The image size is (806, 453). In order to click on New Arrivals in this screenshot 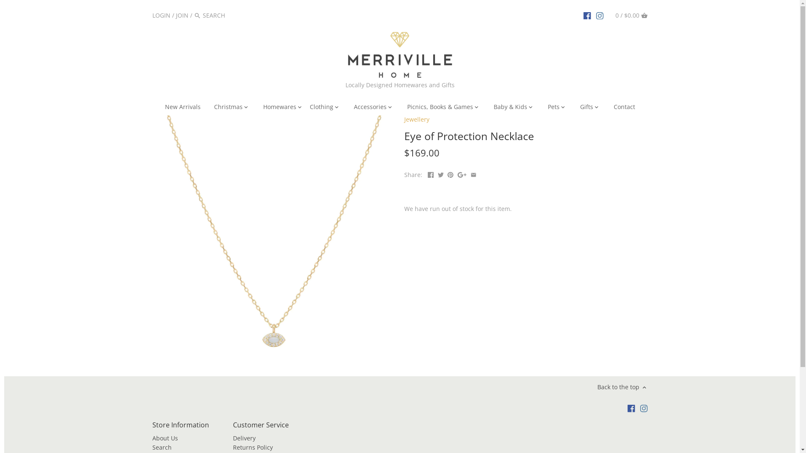, I will do `click(182, 108)`.